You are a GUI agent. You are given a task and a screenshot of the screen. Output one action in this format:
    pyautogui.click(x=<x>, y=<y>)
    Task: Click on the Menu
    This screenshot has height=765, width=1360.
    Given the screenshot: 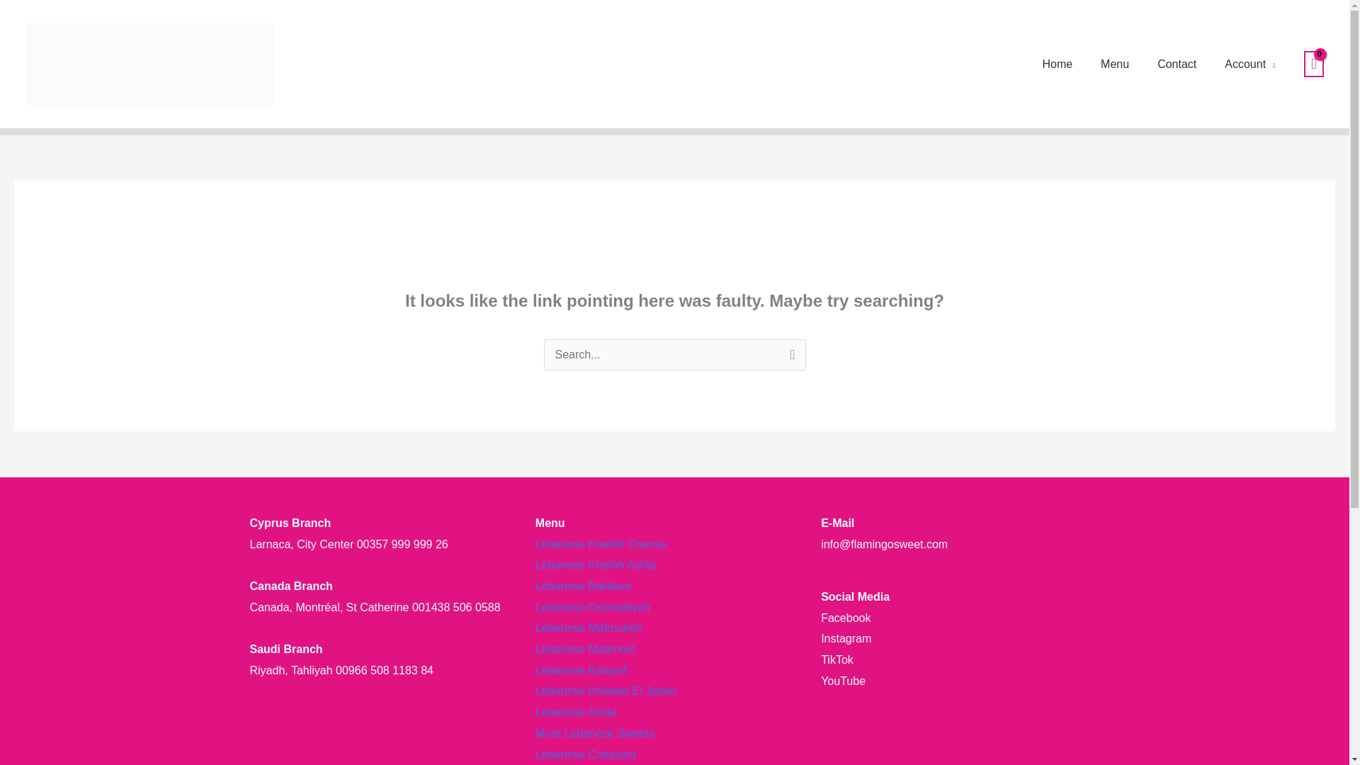 What is the action you would take?
    pyautogui.click(x=1115, y=64)
    